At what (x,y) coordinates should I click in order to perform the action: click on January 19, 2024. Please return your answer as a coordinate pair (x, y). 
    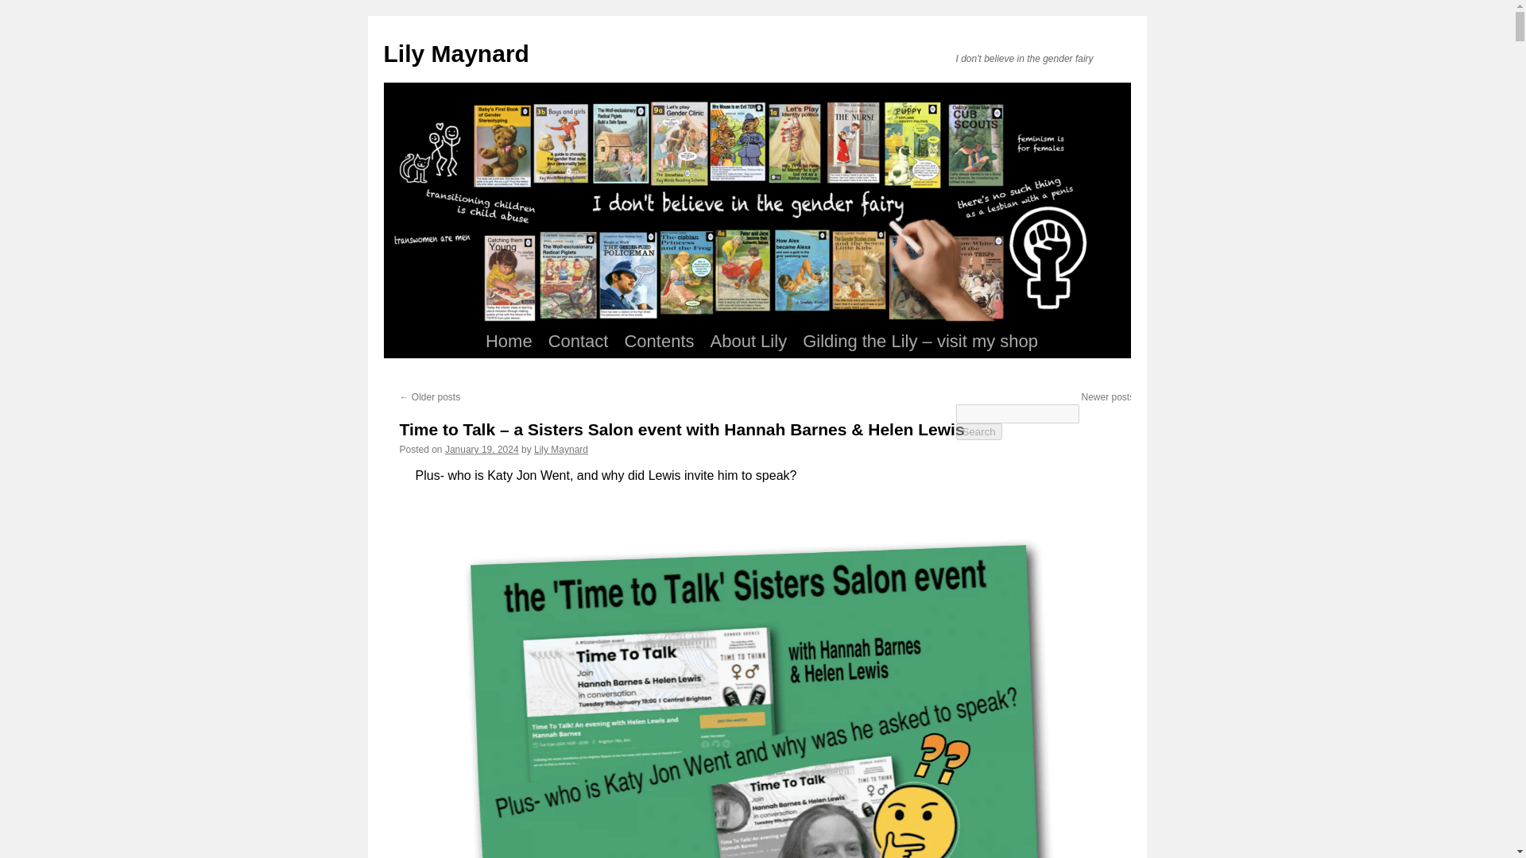
    Looking at the image, I should click on (482, 450).